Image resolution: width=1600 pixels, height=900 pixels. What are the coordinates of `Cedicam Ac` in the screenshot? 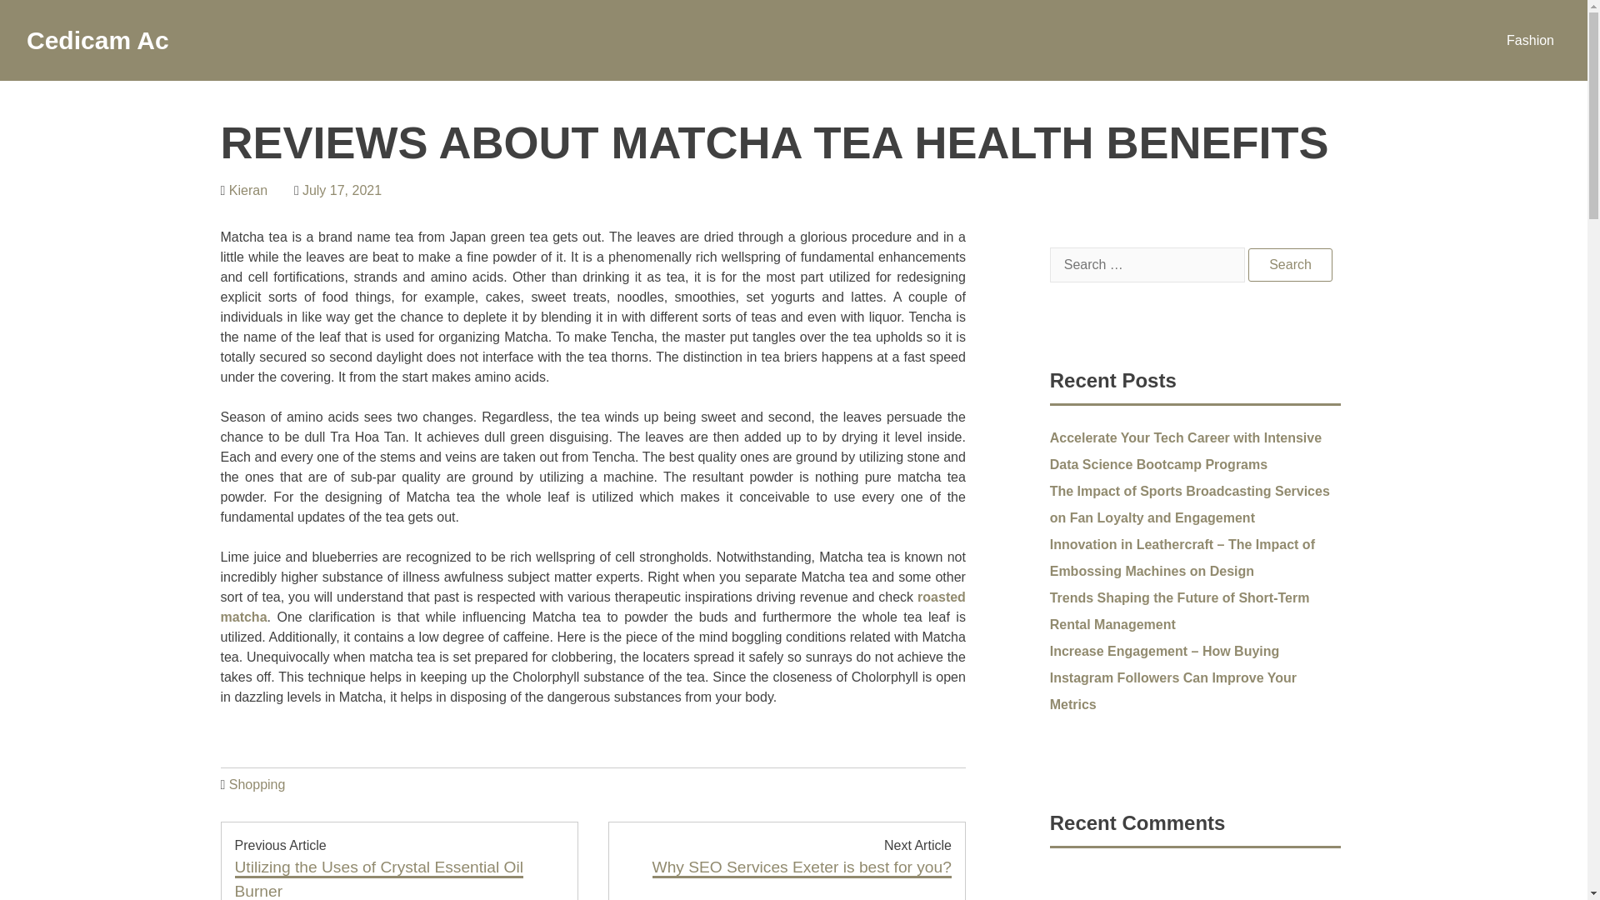 It's located at (98, 40).